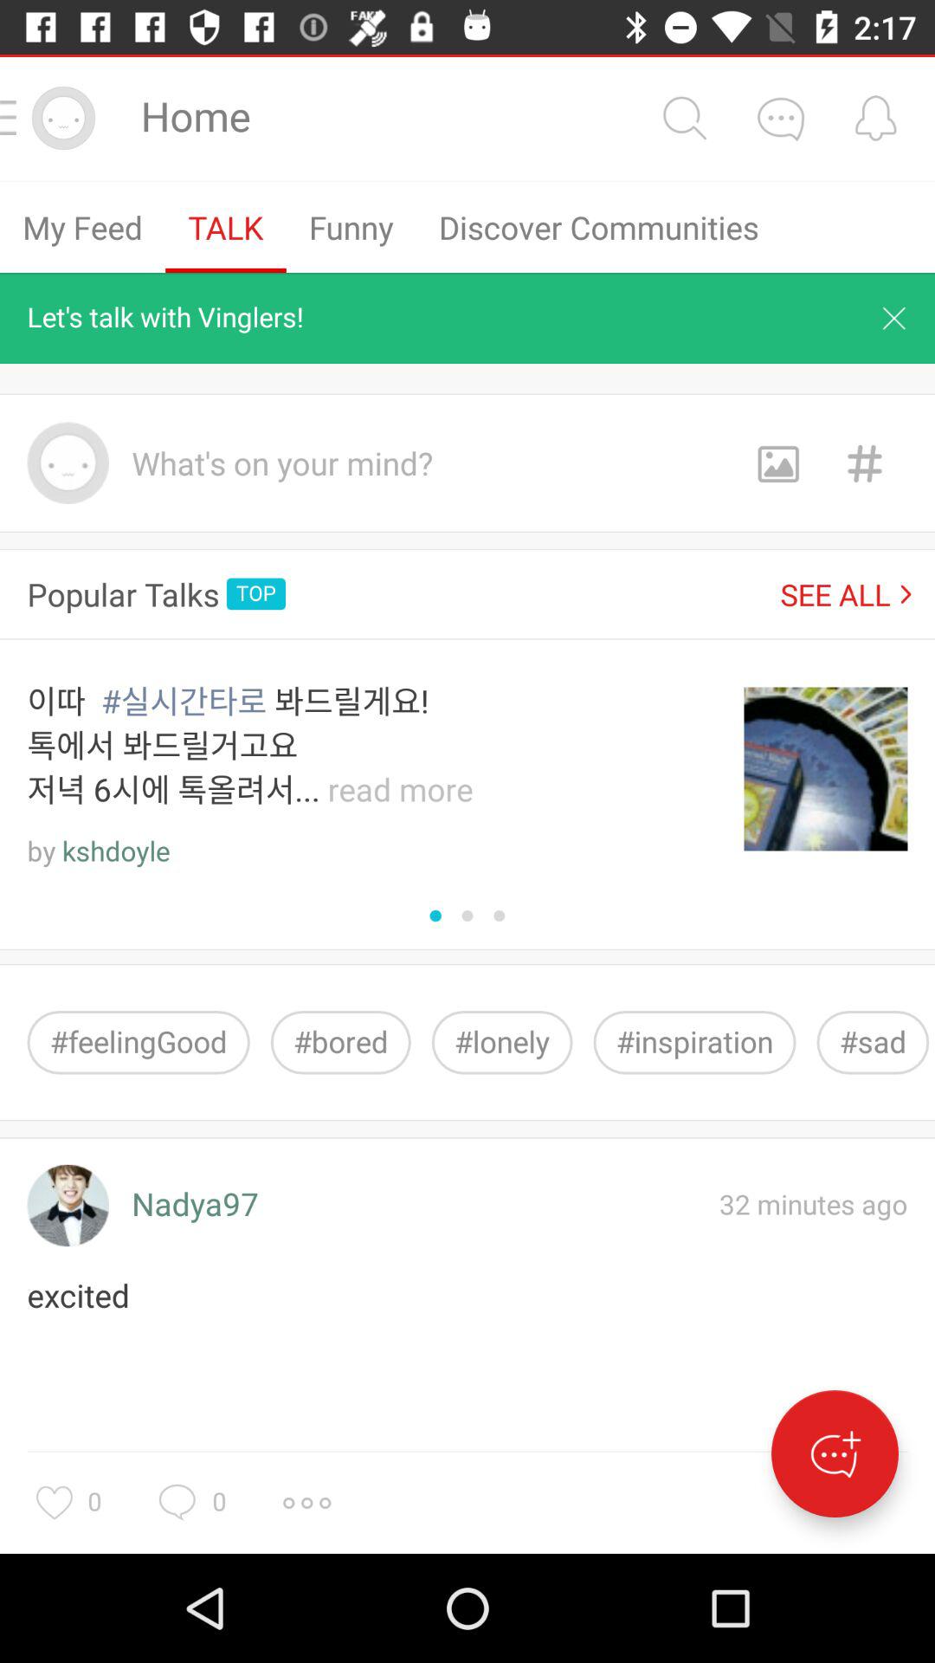 The height and width of the screenshot is (1663, 935). What do you see at coordinates (116, 852) in the screenshot?
I see `turn off item to the right of the by  icon` at bounding box center [116, 852].